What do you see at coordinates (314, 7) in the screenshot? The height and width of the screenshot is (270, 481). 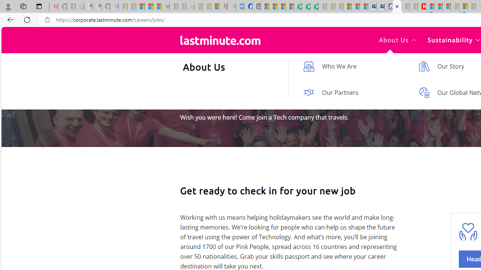 I see `Microsoft Word - consumer-privacy address update 2.2021` at bounding box center [314, 7].